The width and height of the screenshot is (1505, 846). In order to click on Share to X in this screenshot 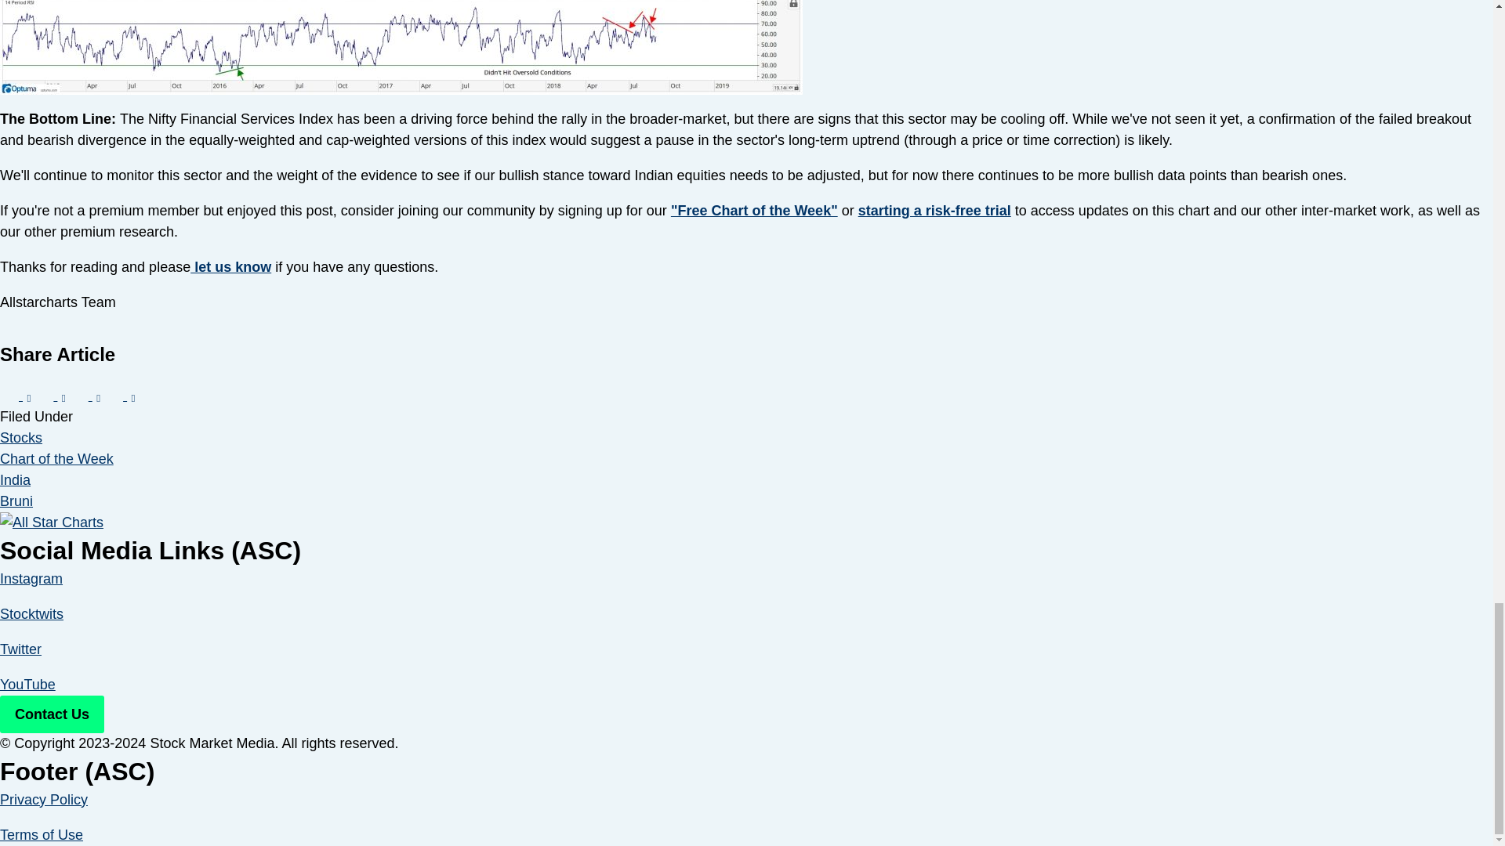, I will do `click(49, 395)`.